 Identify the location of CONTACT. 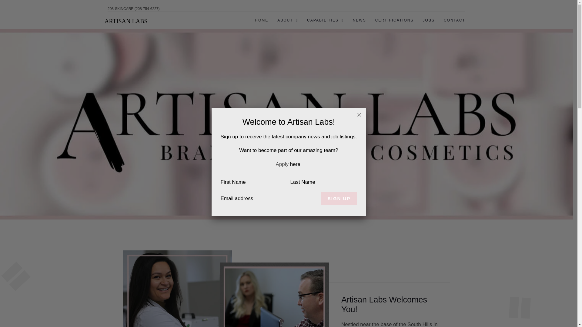
(454, 20).